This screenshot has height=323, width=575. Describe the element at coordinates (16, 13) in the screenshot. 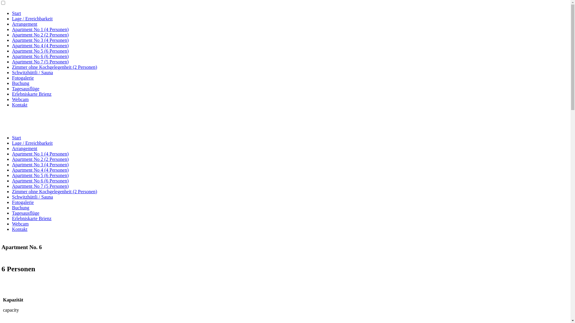

I see `Start` at that location.